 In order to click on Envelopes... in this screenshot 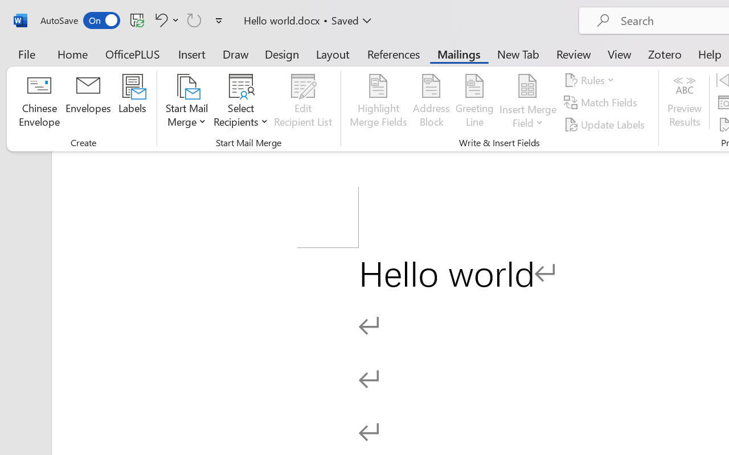, I will do `click(88, 102)`.